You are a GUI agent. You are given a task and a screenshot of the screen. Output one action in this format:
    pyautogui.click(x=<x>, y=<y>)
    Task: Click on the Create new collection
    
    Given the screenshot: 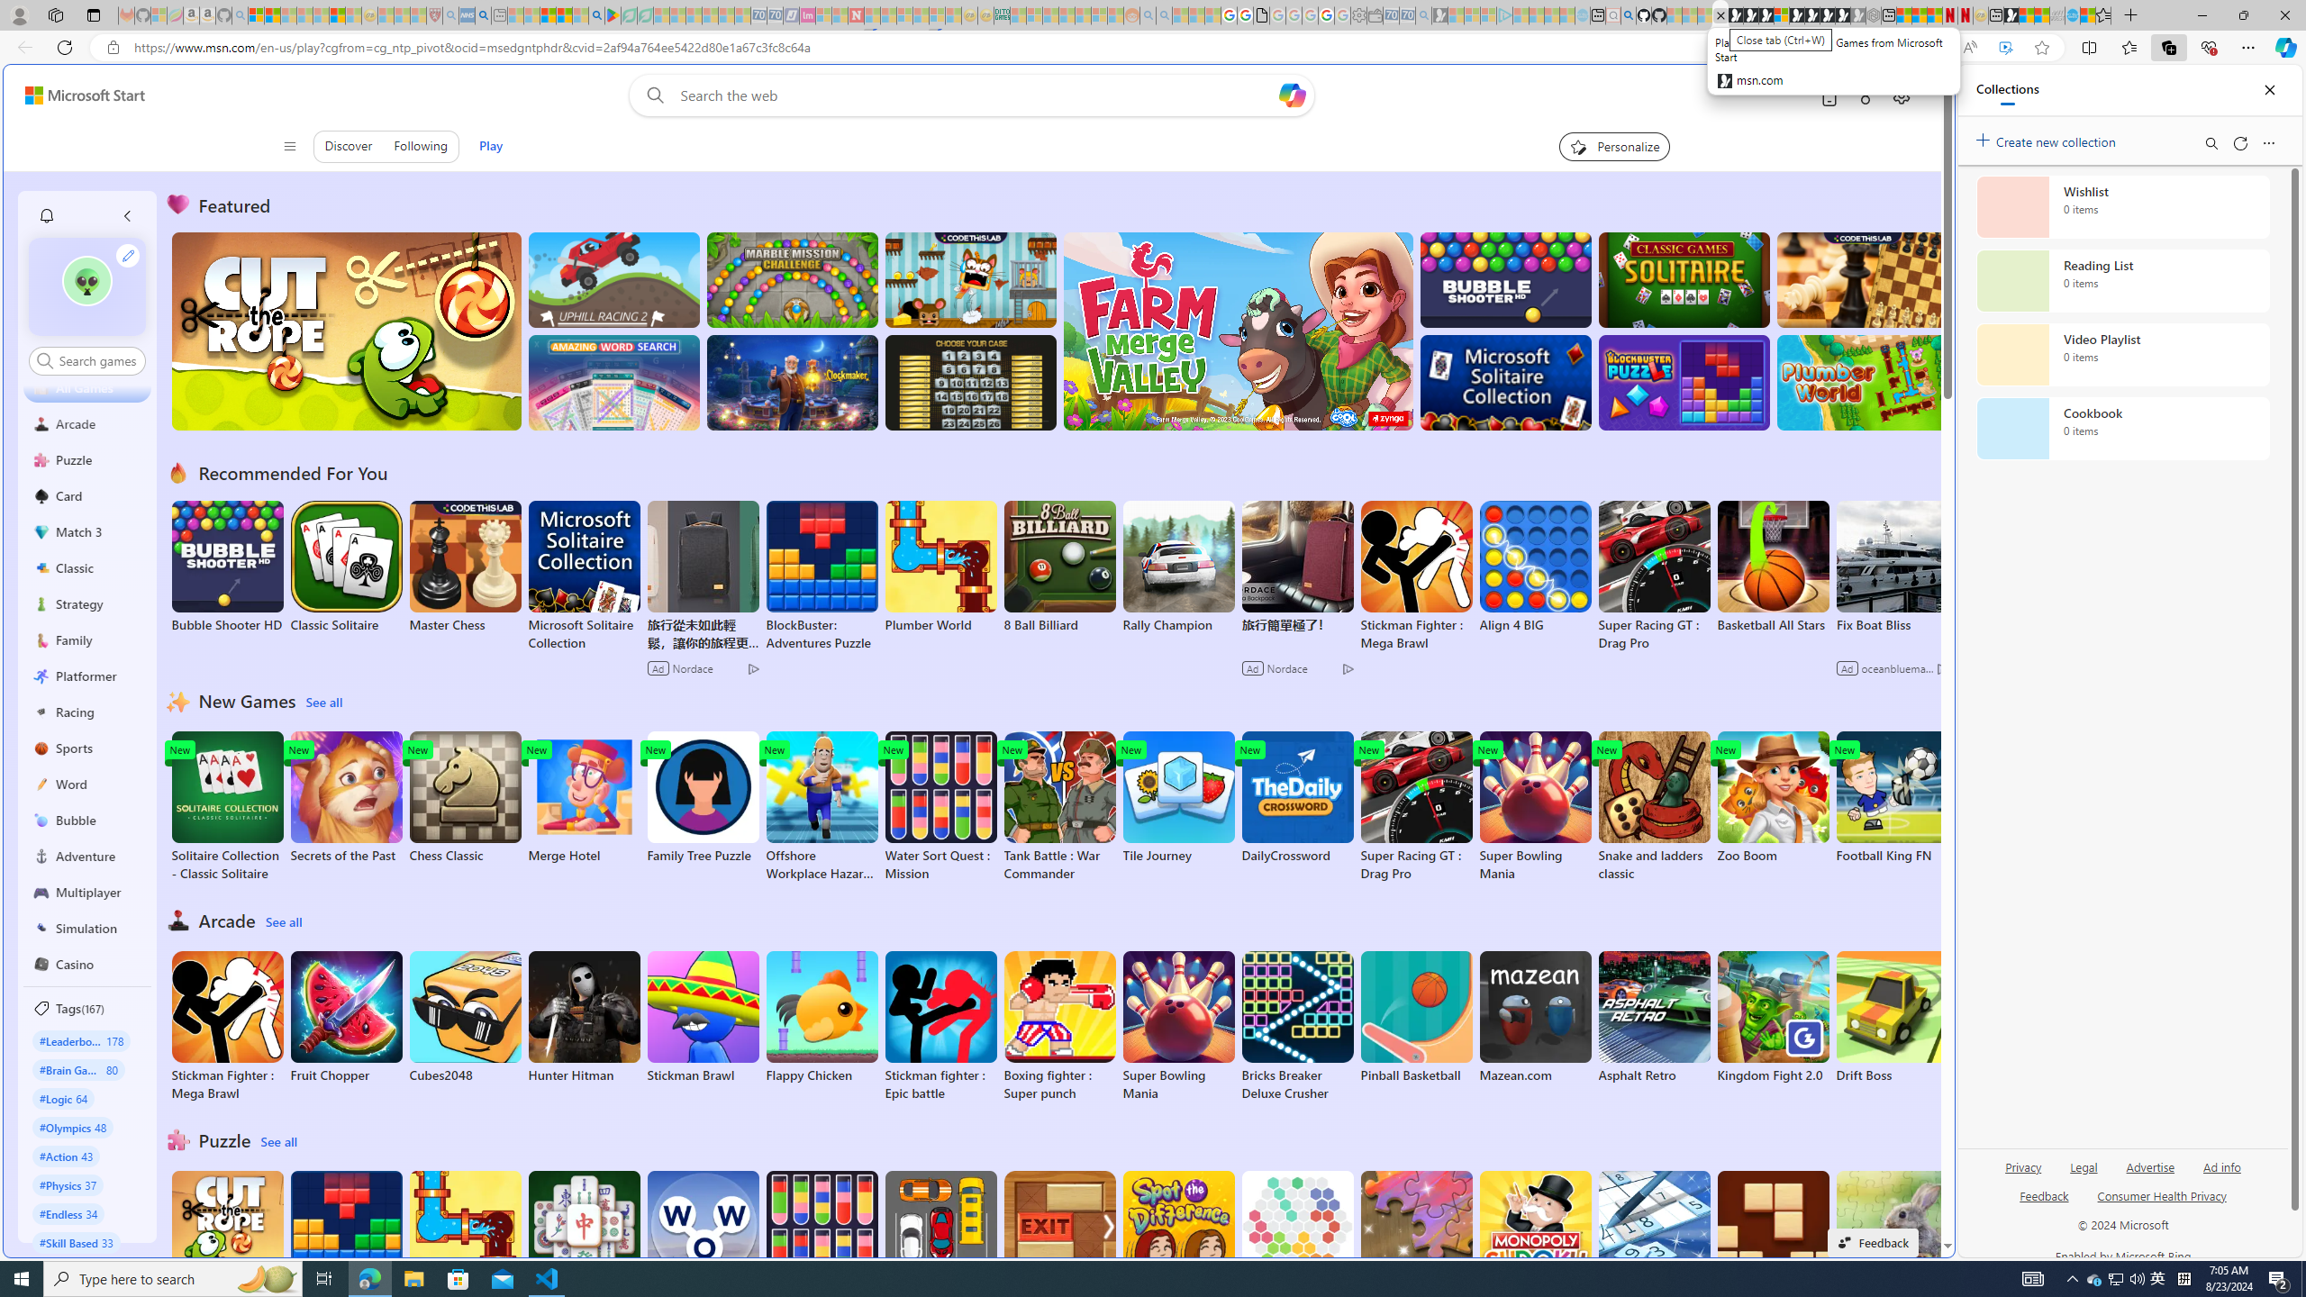 What is the action you would take?
    pyautogui.click(x=2048, y=139)
    